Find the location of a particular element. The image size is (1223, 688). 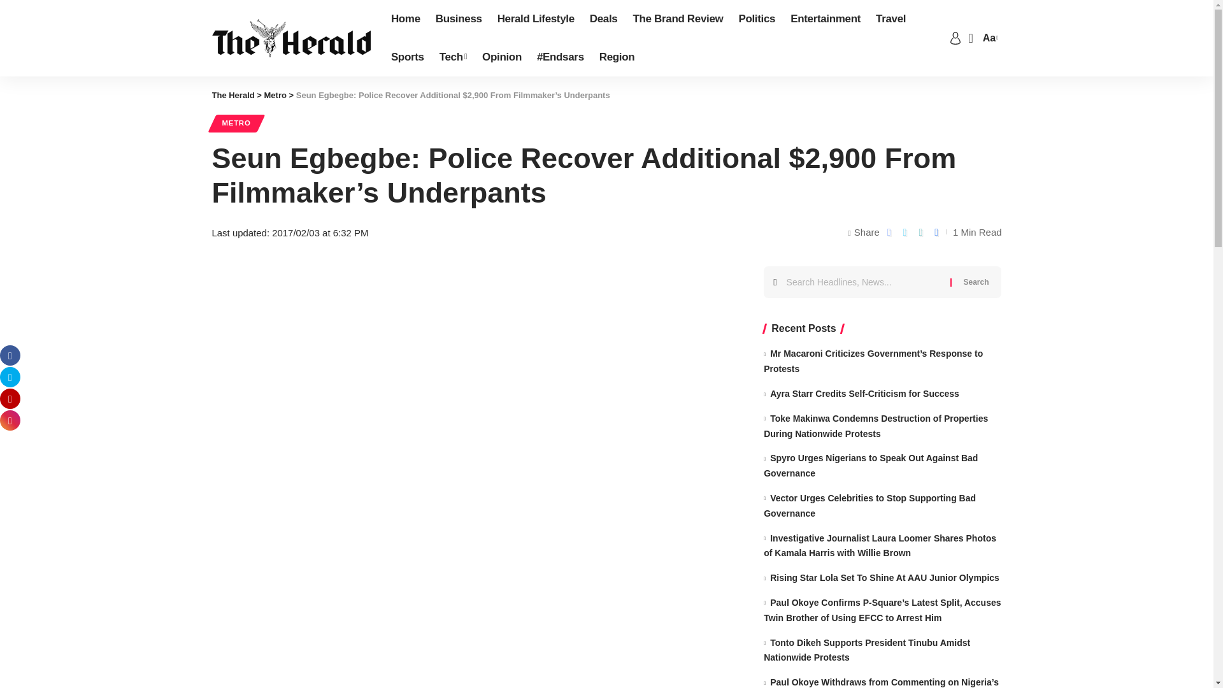

The Brand Review is located at coordinates (678, 19).